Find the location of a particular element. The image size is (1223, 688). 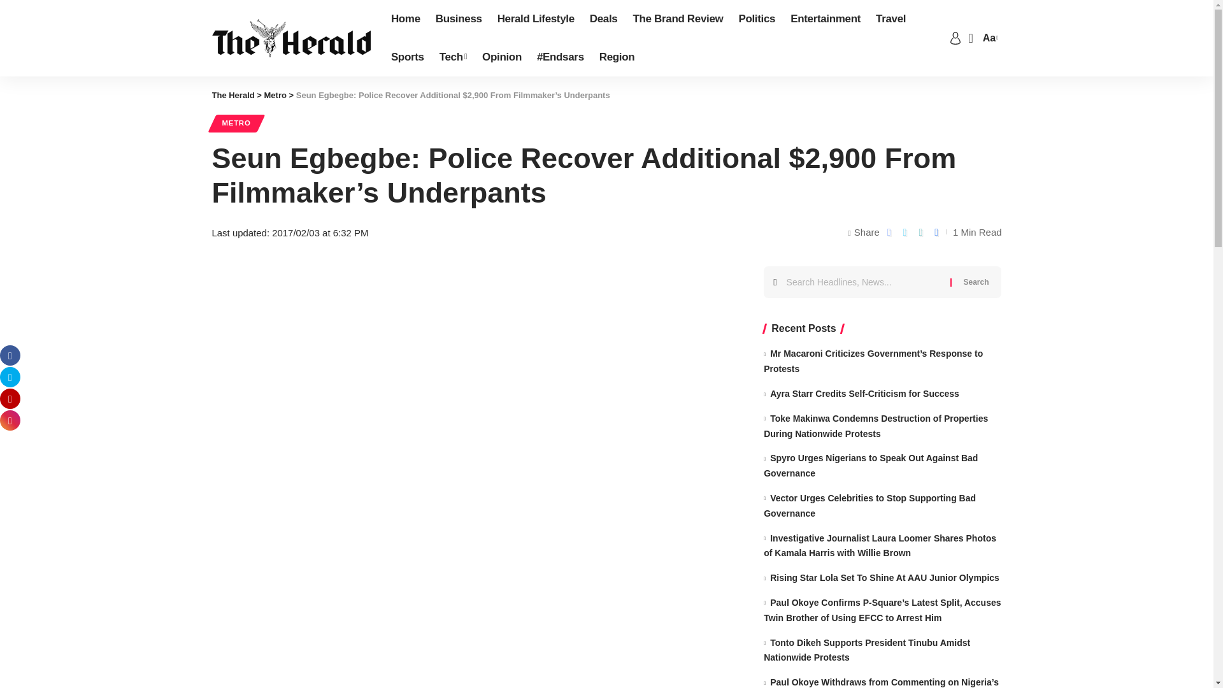

The Brand Review is located at coordinates (678, 19).